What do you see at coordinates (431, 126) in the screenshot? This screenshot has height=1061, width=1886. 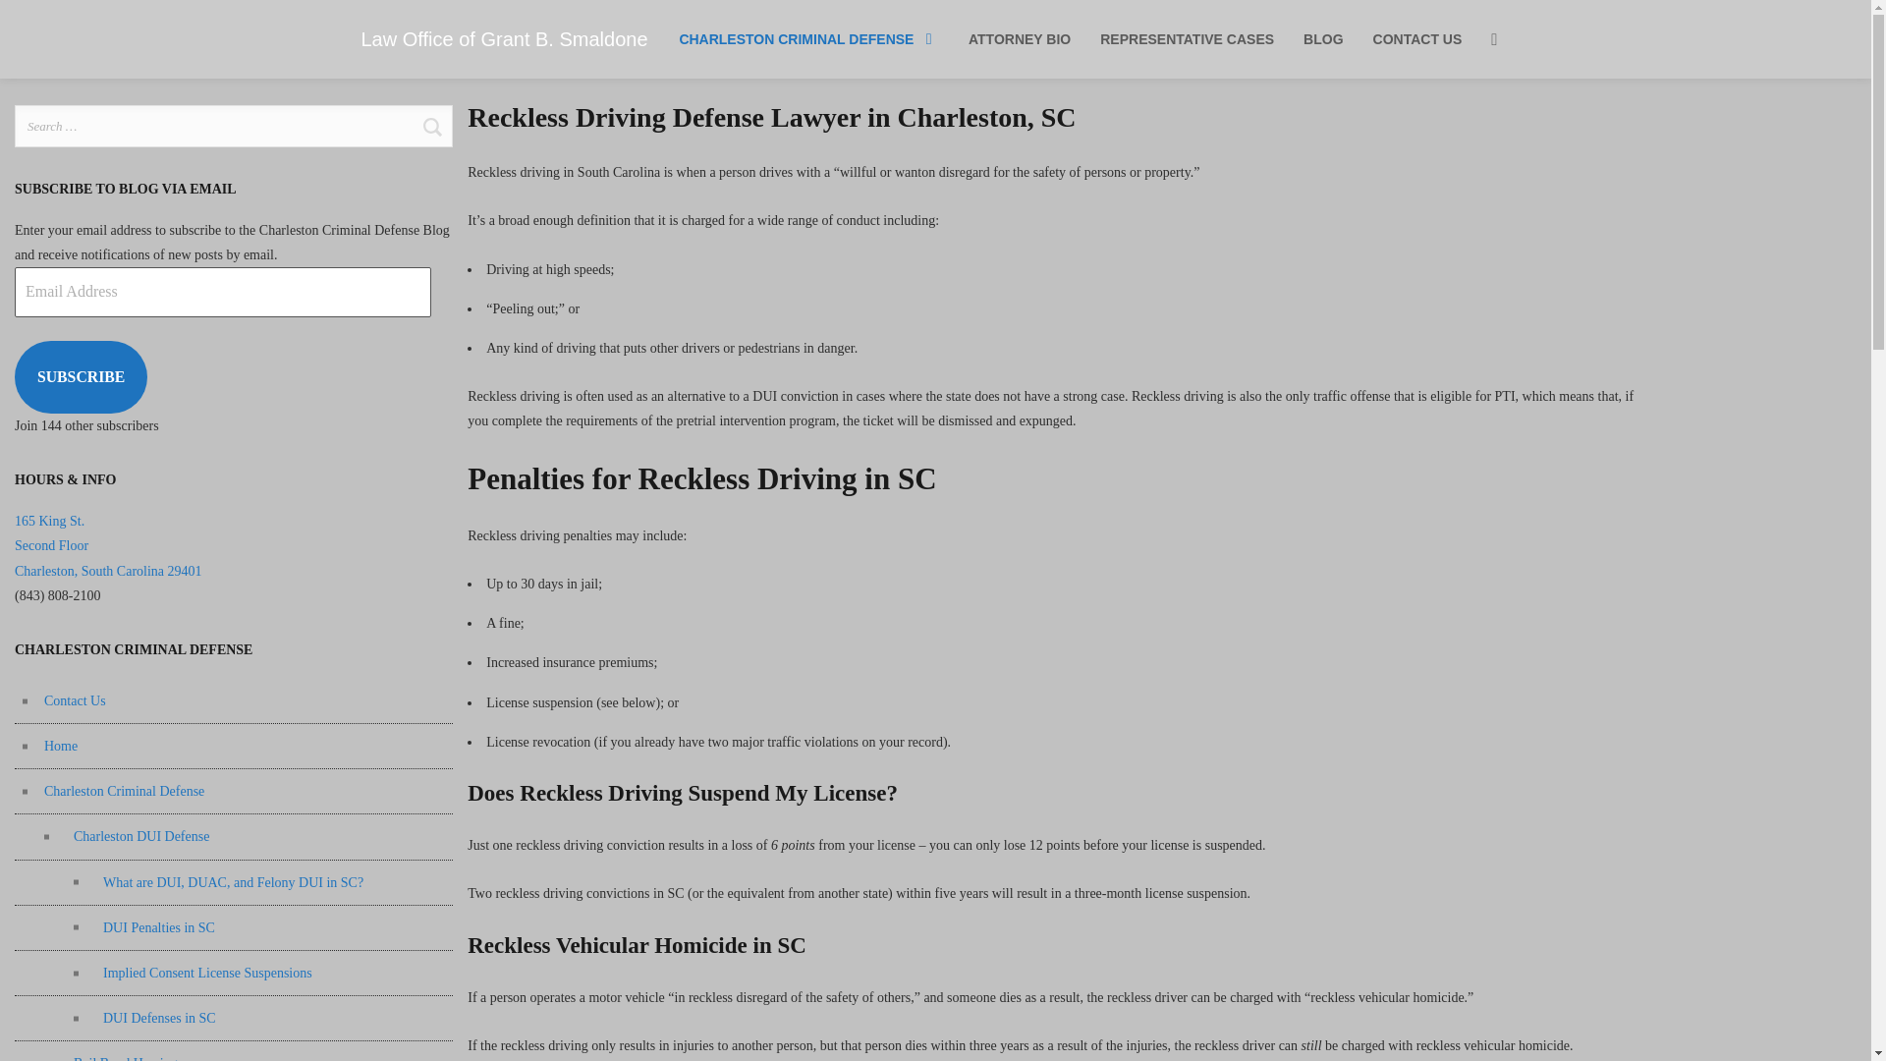 I see `Search` at bounding box center [431, 126].